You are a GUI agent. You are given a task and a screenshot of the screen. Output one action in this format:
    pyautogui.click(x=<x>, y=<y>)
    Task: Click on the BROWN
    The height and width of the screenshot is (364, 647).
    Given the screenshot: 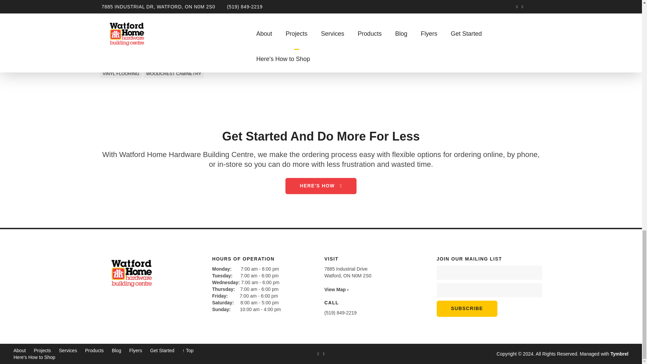 What is the action you would take?
    pyautogui.click(x=152, y=64)
    